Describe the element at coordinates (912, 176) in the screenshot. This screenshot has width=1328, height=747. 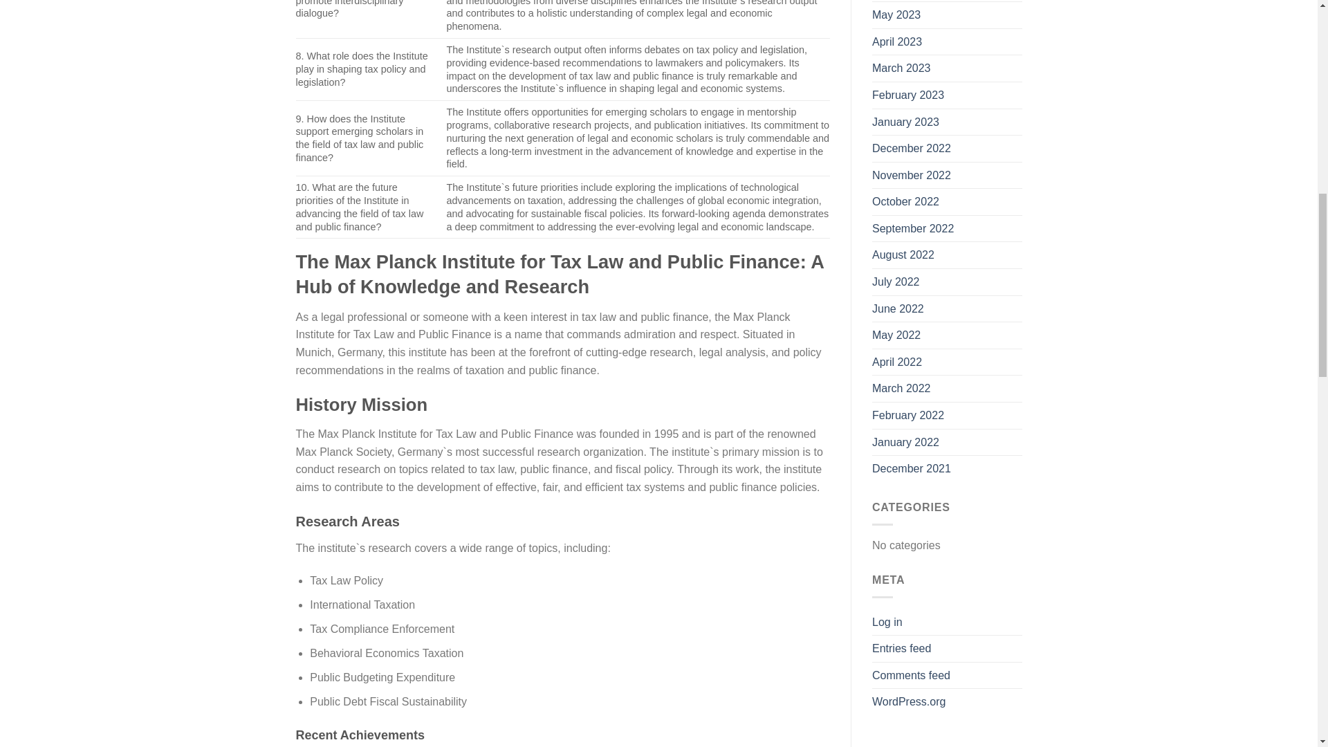
I see `November 2022` at that location.